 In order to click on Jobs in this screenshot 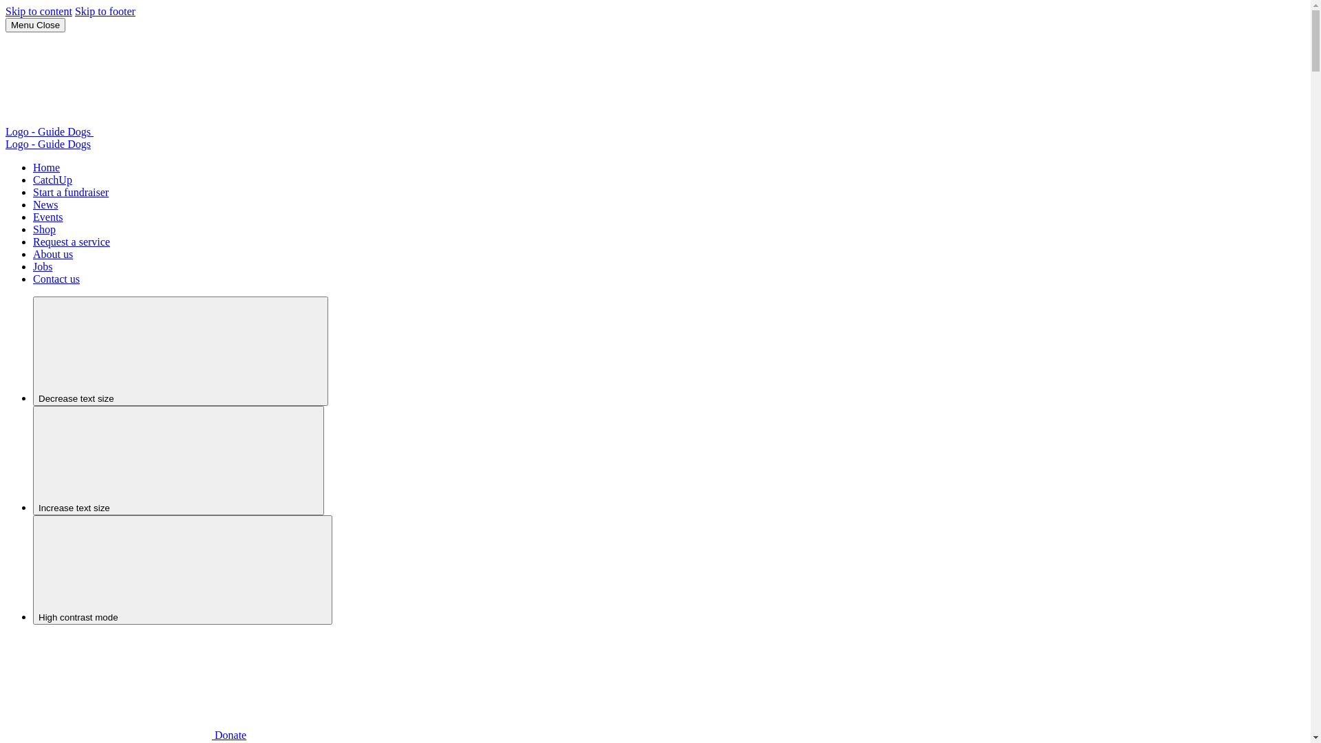, I will do `click(43, 267)`.